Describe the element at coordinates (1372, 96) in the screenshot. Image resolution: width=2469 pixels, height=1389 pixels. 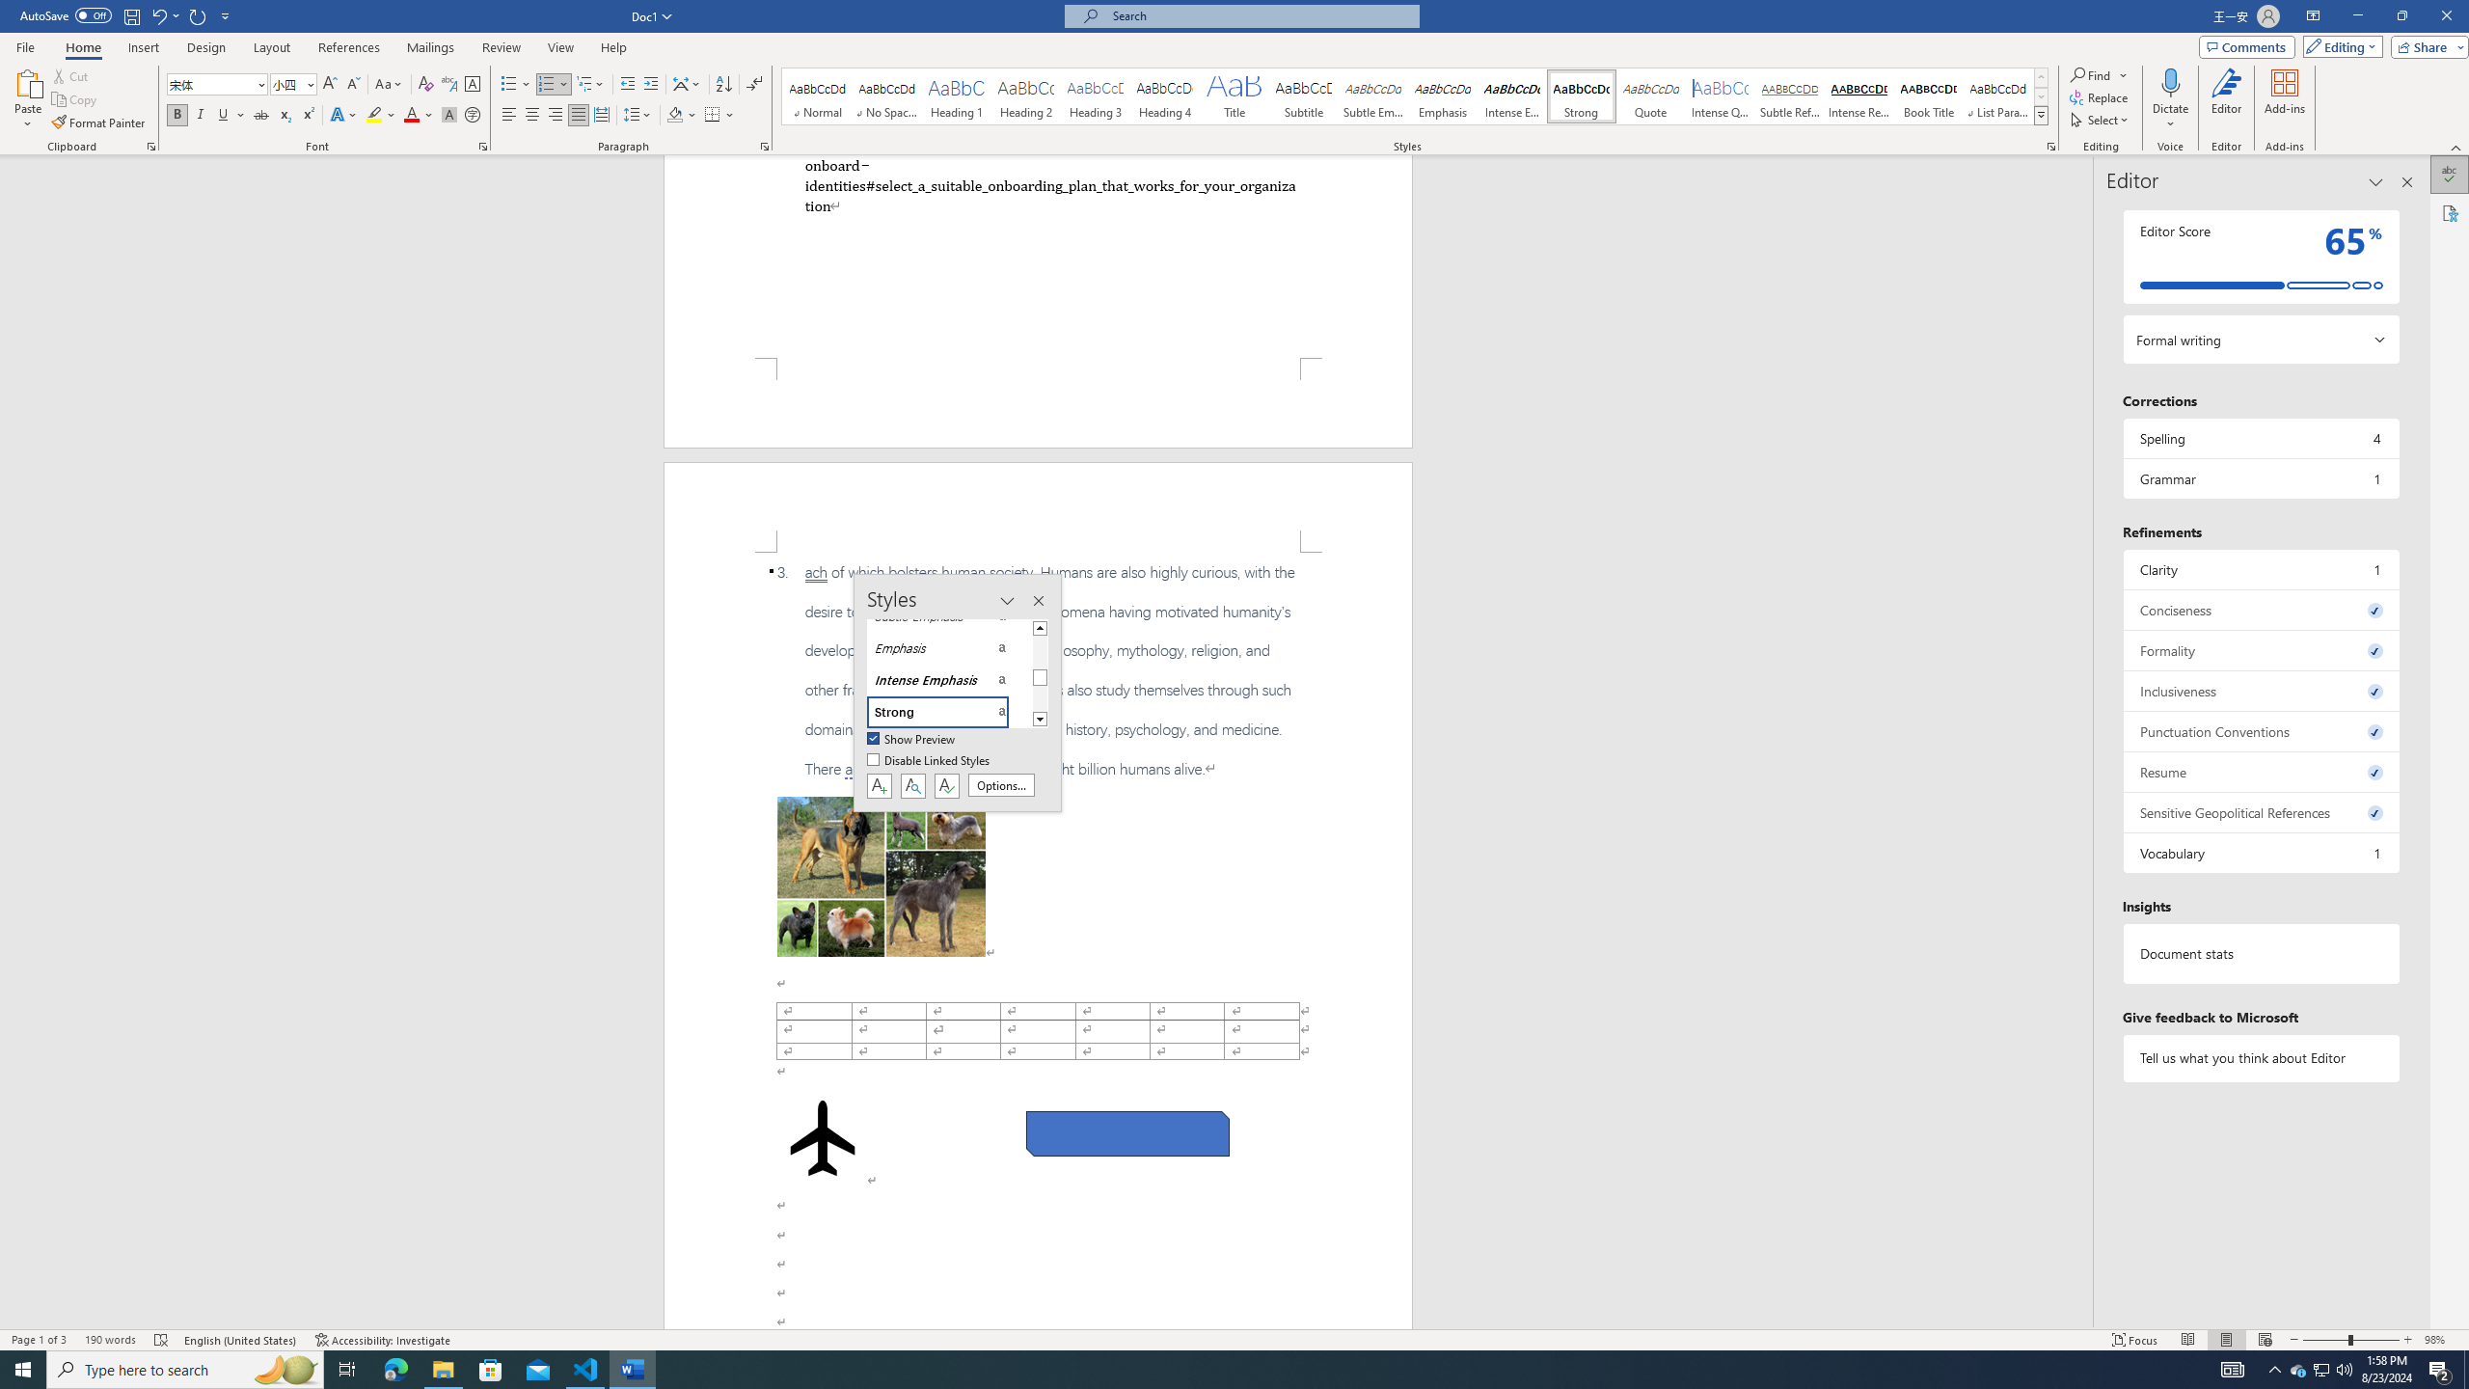
I see `Subtle Emphasis` at that location.